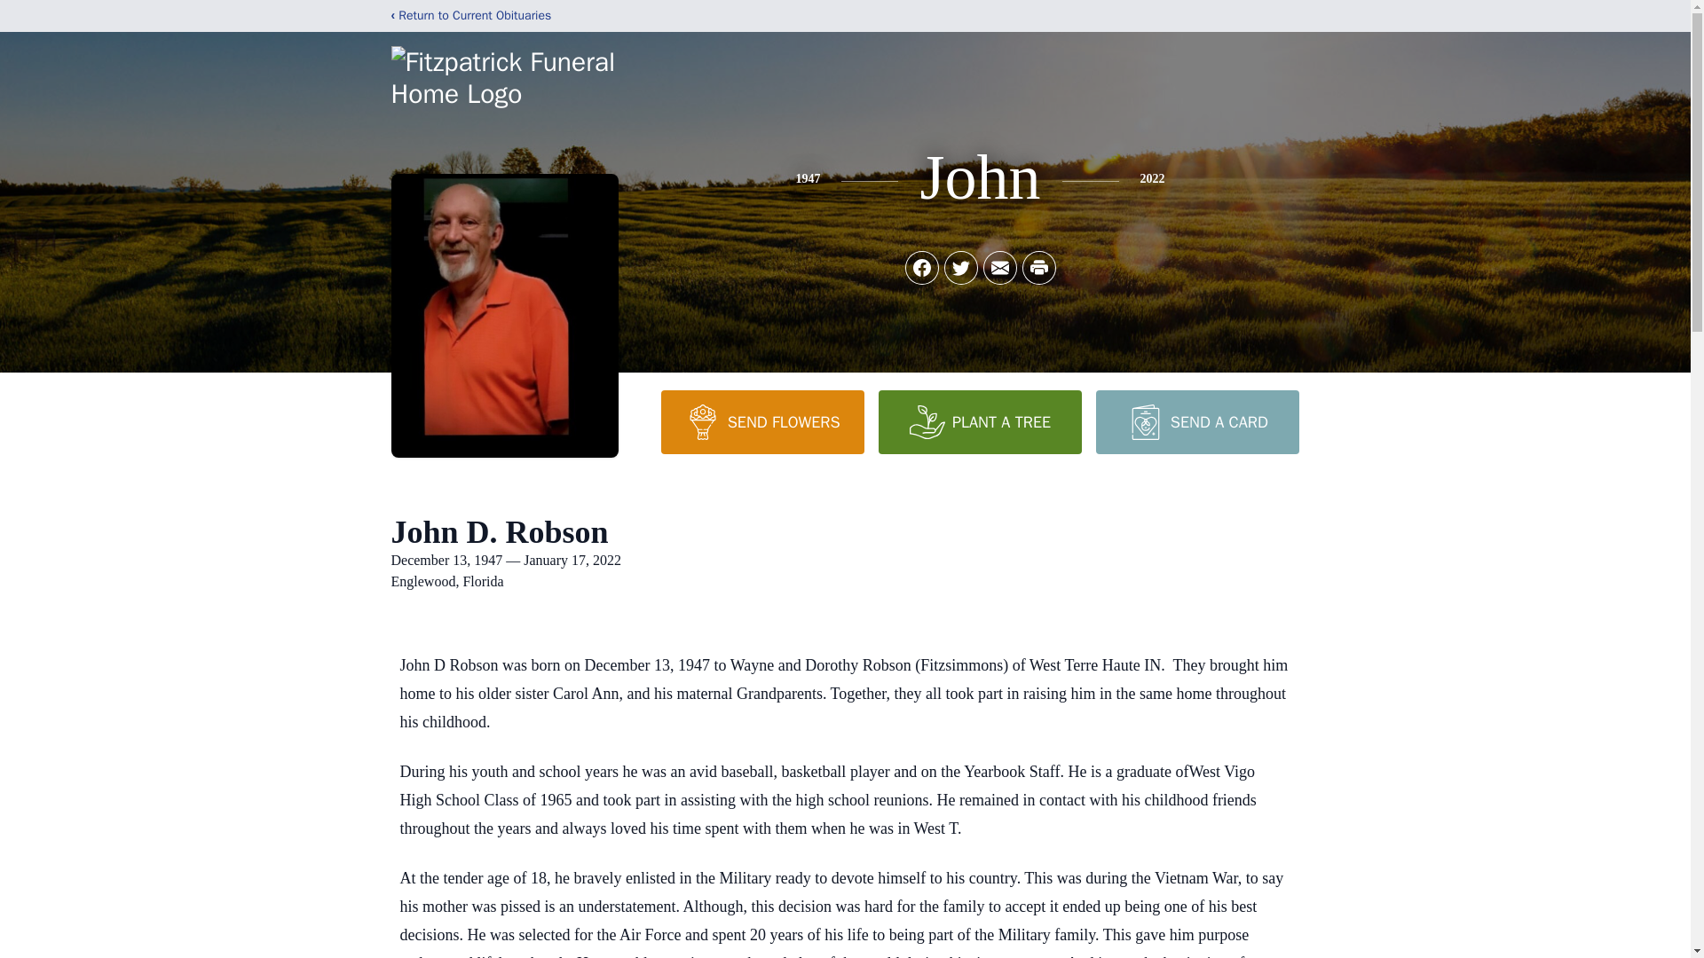 Image resolution: width=1704 pixels, height=958 pixels. Describe the element at coordinates (1196, 421) in the screenshot. I see `SEND A CARD` at that location.